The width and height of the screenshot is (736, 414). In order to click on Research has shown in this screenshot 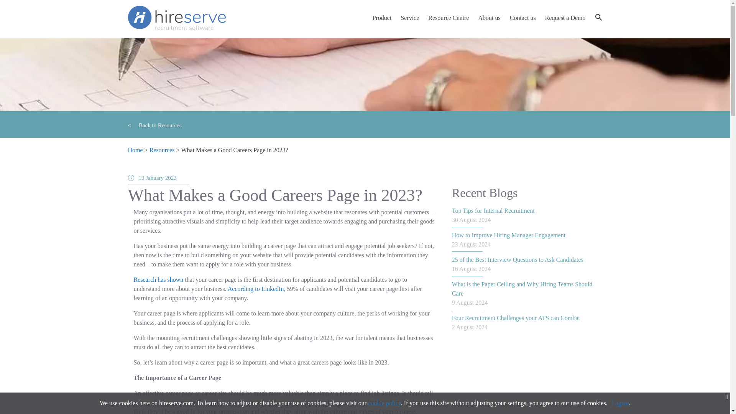, I will do `click(158, 279)`.